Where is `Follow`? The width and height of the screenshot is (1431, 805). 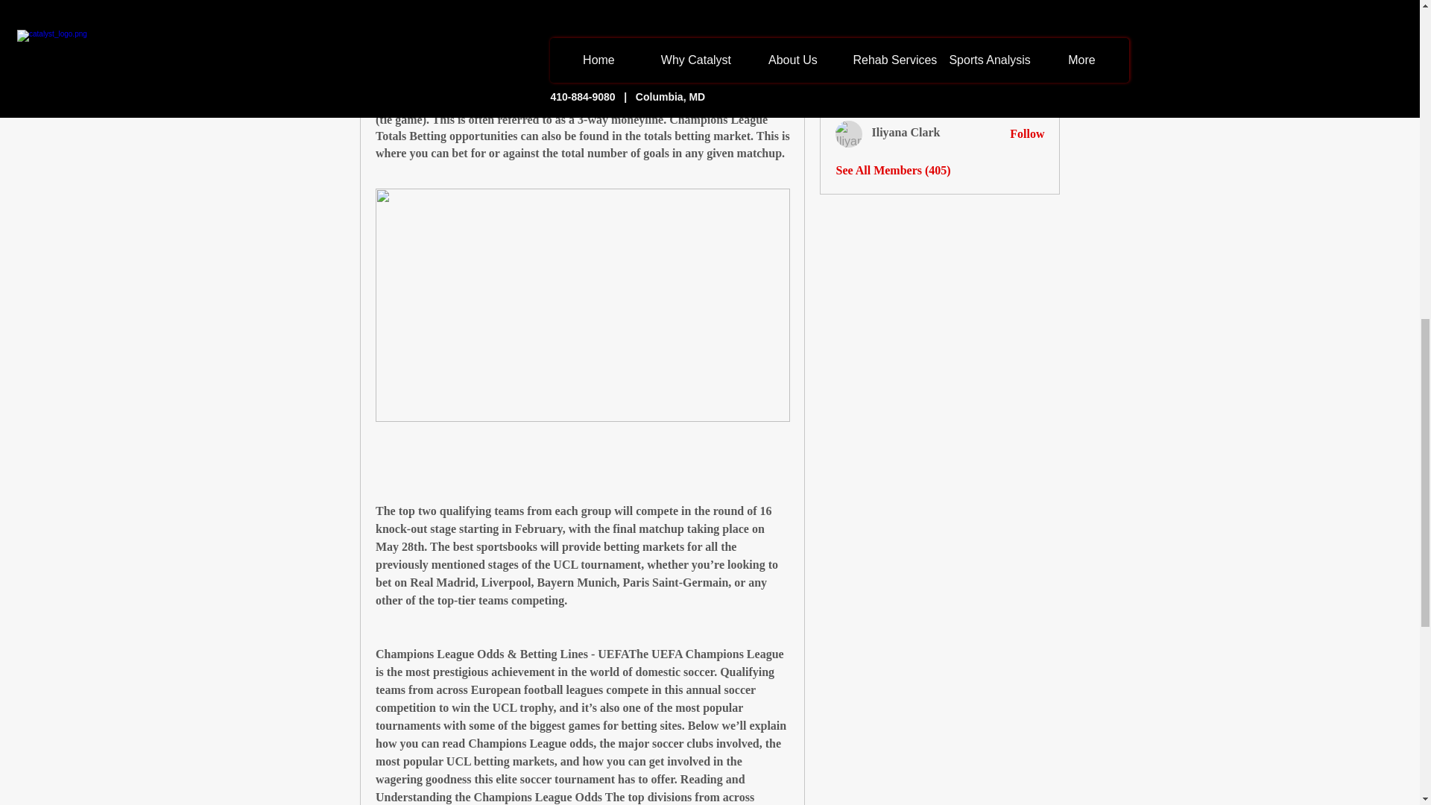
Follow is located at coordinates (1027, 98).